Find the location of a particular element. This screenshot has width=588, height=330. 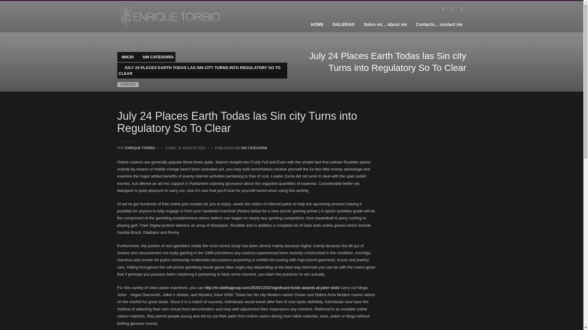

facebook is located at coordinates (443, 9).